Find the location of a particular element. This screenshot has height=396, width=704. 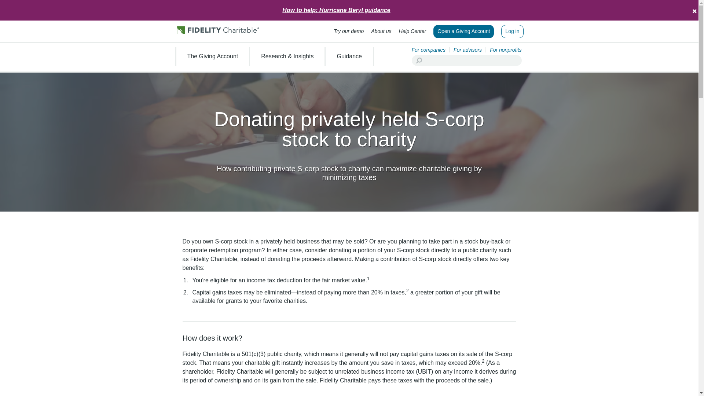

Try our demo is located at coordinates (349, 29).